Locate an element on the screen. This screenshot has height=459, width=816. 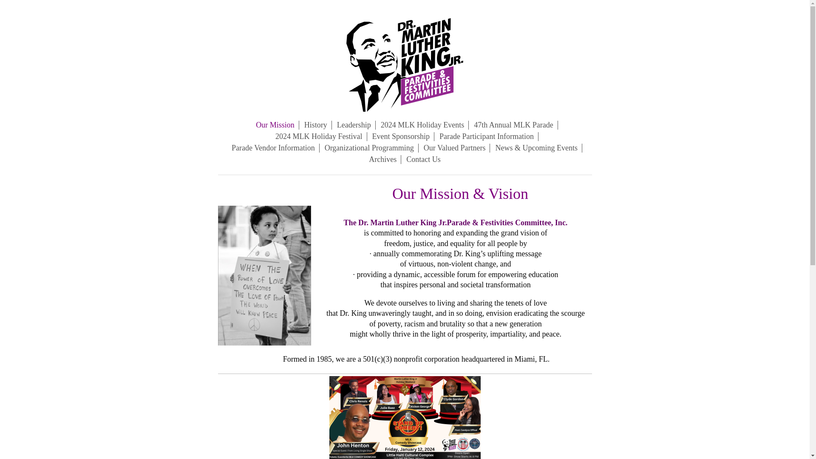
Our Valued Partners is located at coordinates (455, 148).